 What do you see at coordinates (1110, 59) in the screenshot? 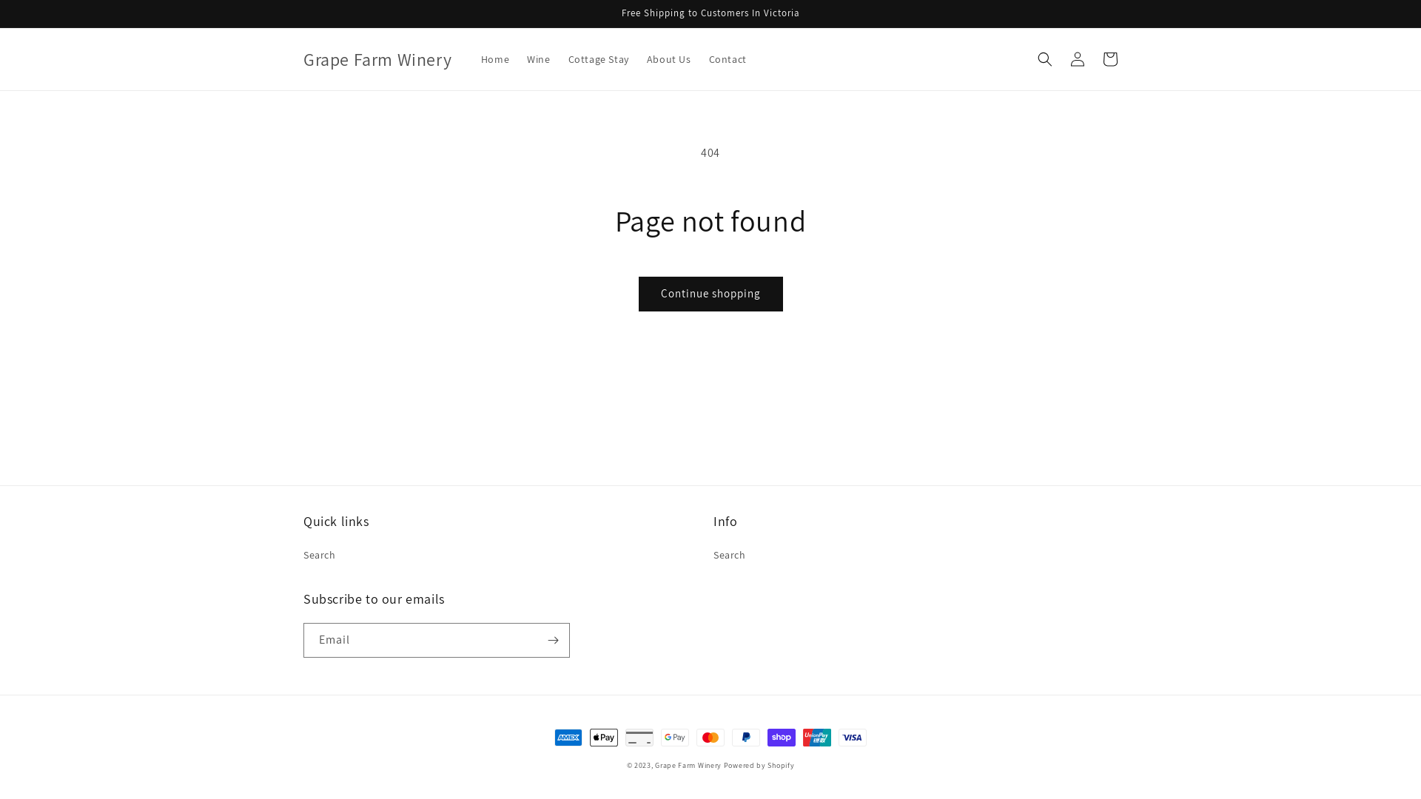
I see `Cart` at bounding box center [1110, 59].